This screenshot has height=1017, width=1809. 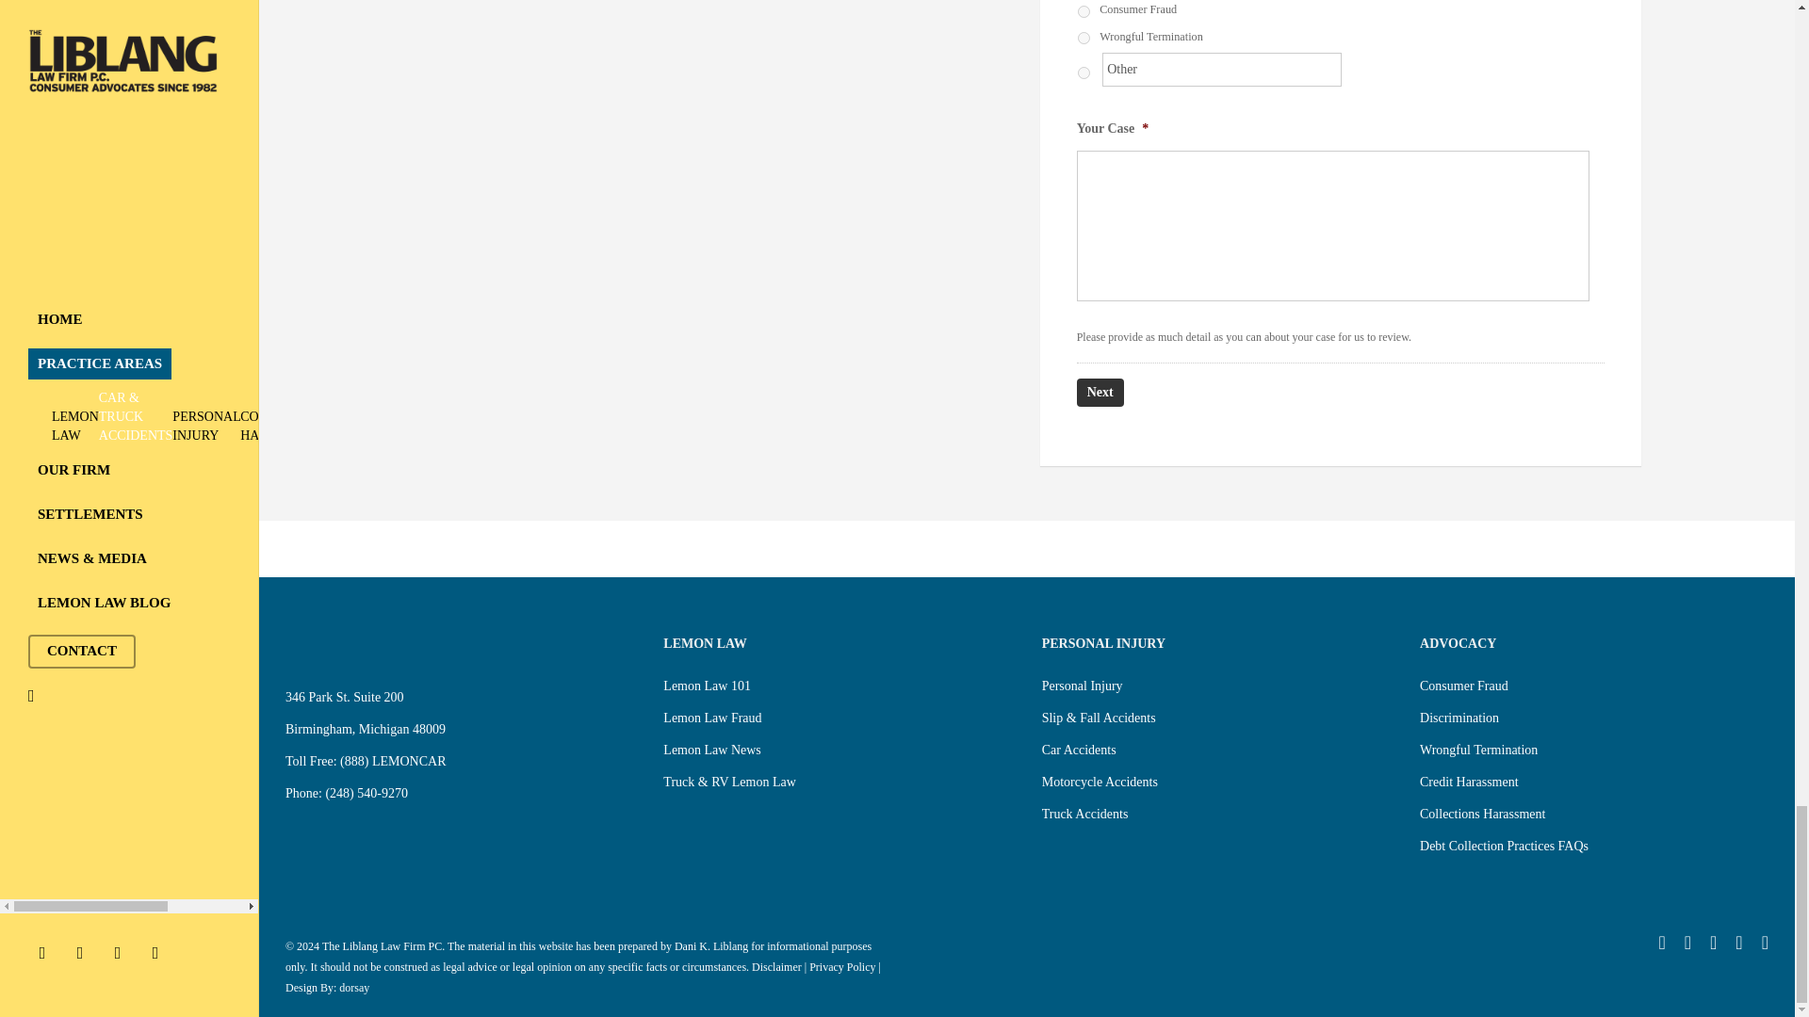 What do you see at coordinates (1084, 38) in the screenshot?
I see `Wrongful Termination` at bounding box center [1084, 38].